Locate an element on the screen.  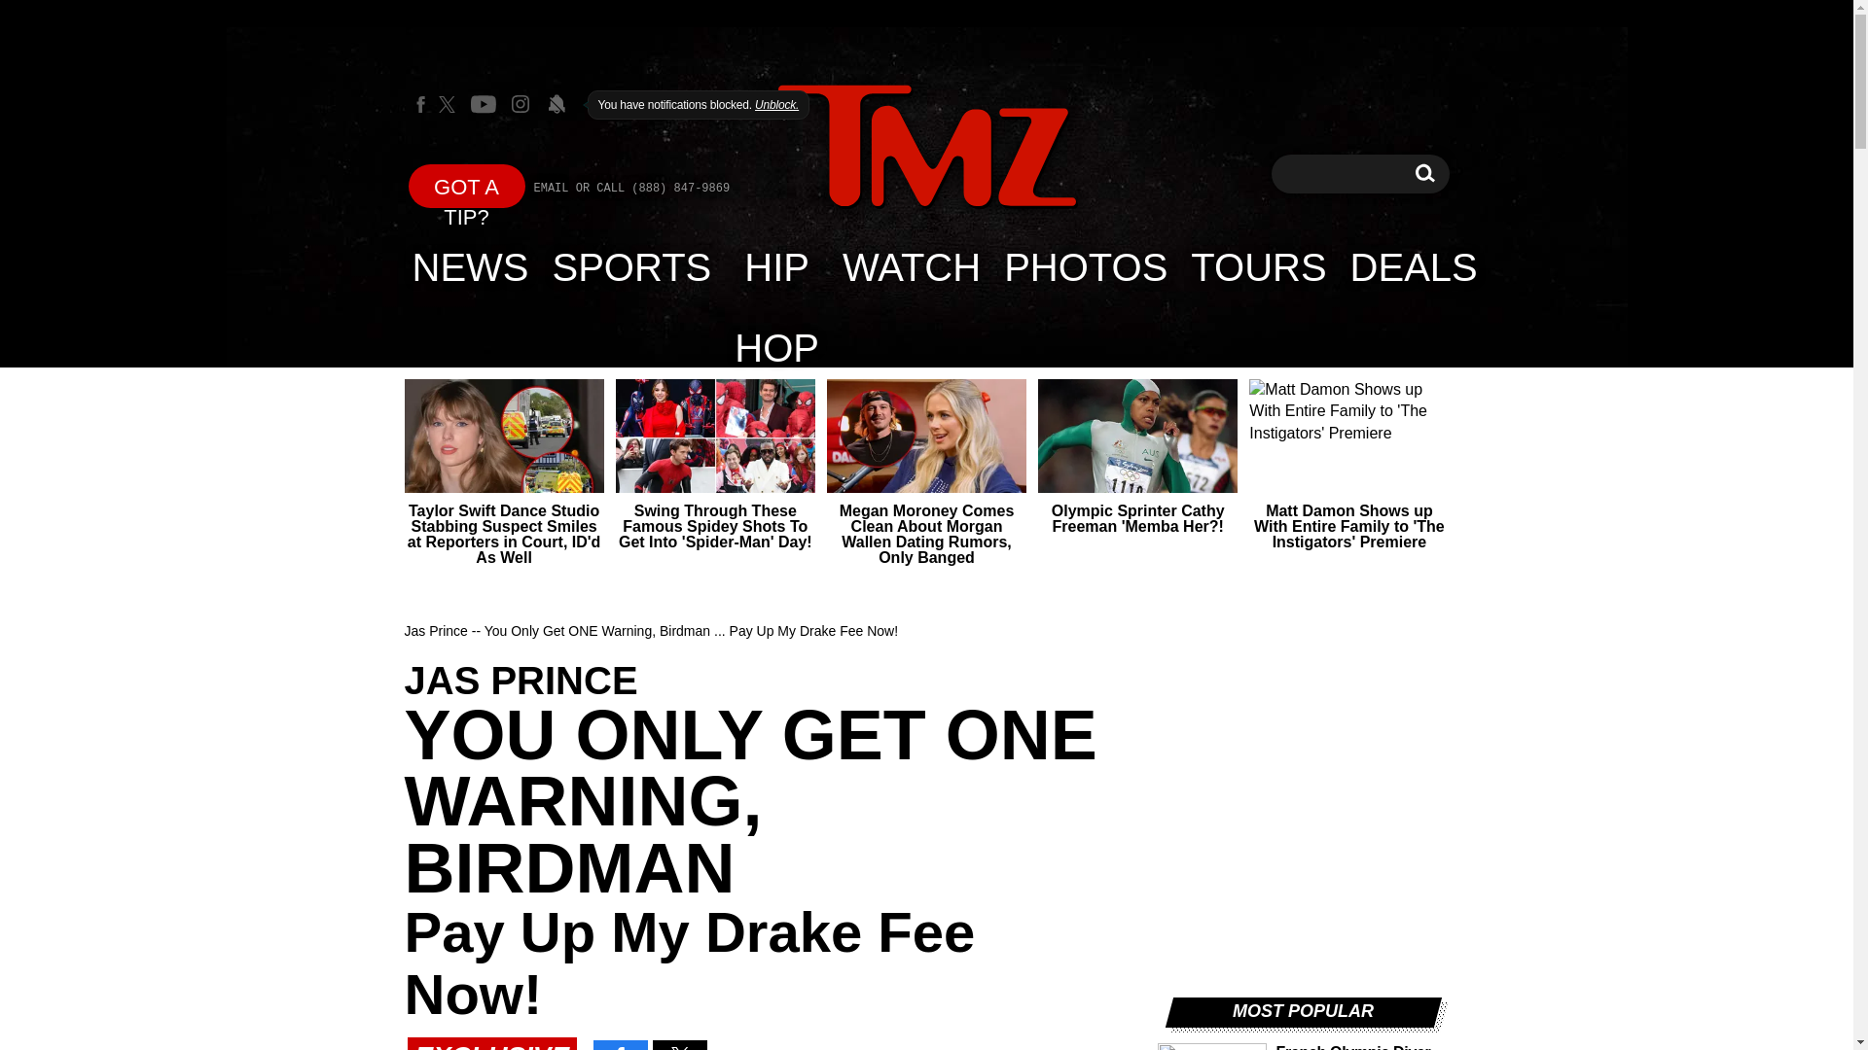
PHOTOS is located at coordinates (1085, 266).